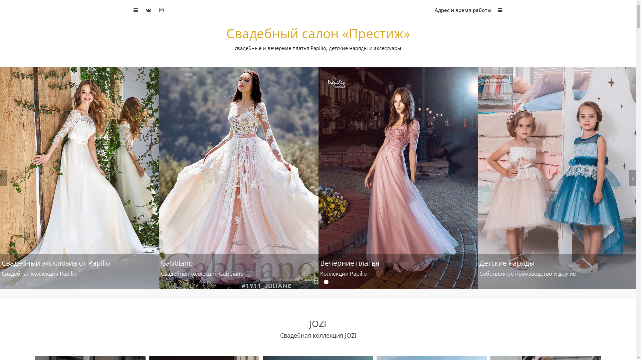 This screenshot has width=641, height=360. Describe the element at coordinates (327, 282) in the screenshot. I see `2` at that location.